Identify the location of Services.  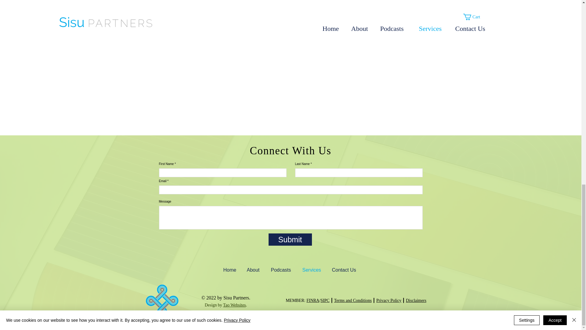
(313, 270).